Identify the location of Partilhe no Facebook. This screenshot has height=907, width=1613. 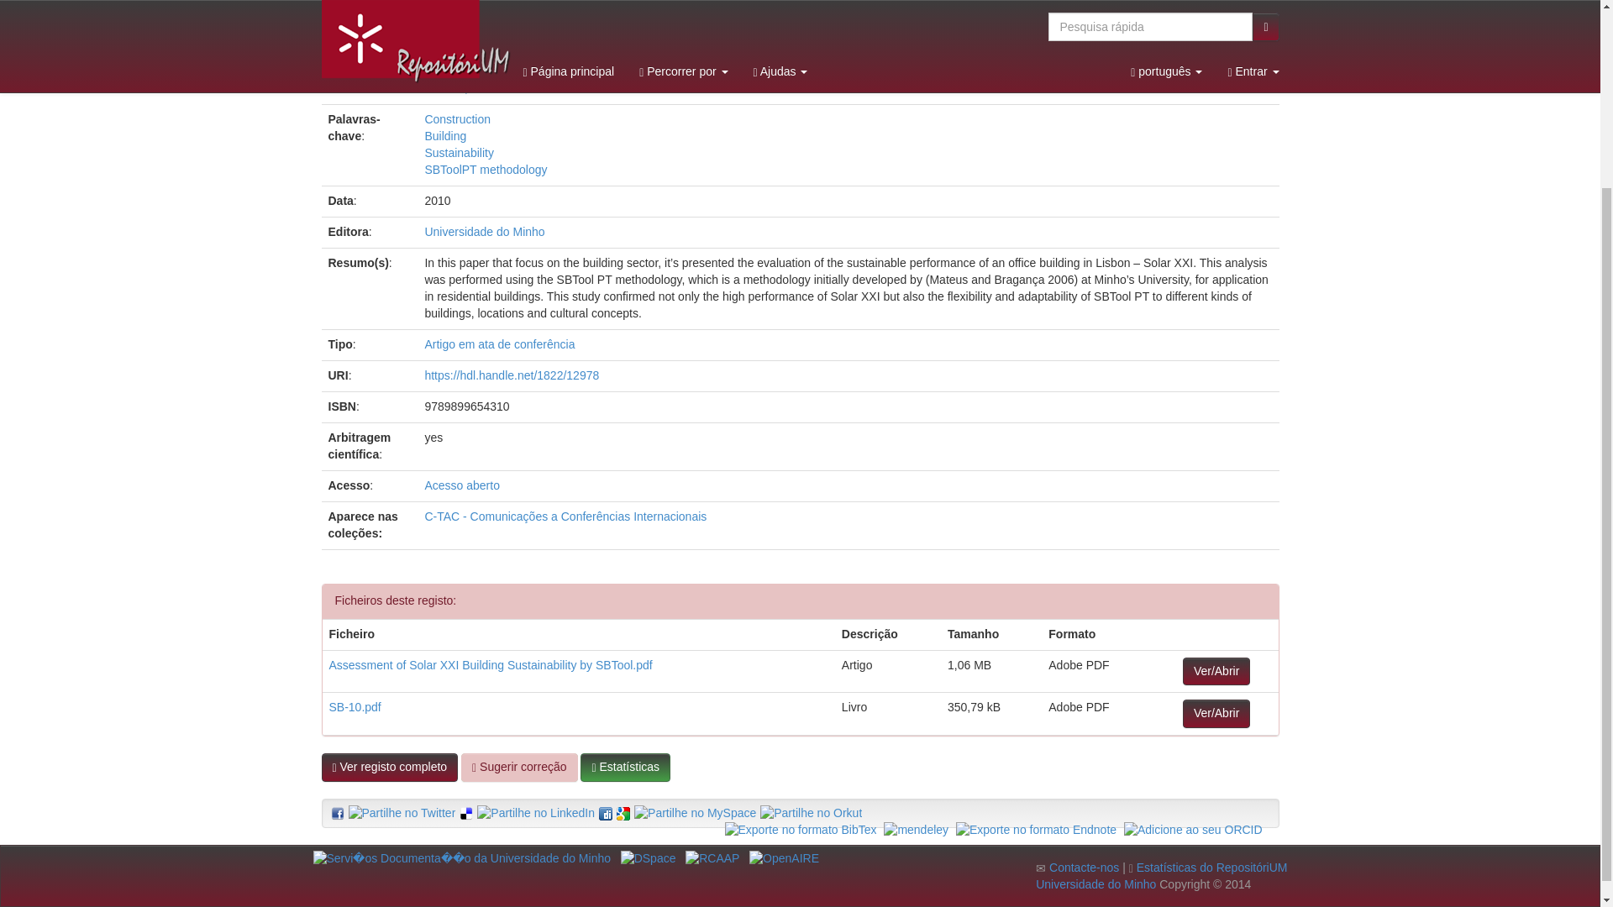
(338, 814).